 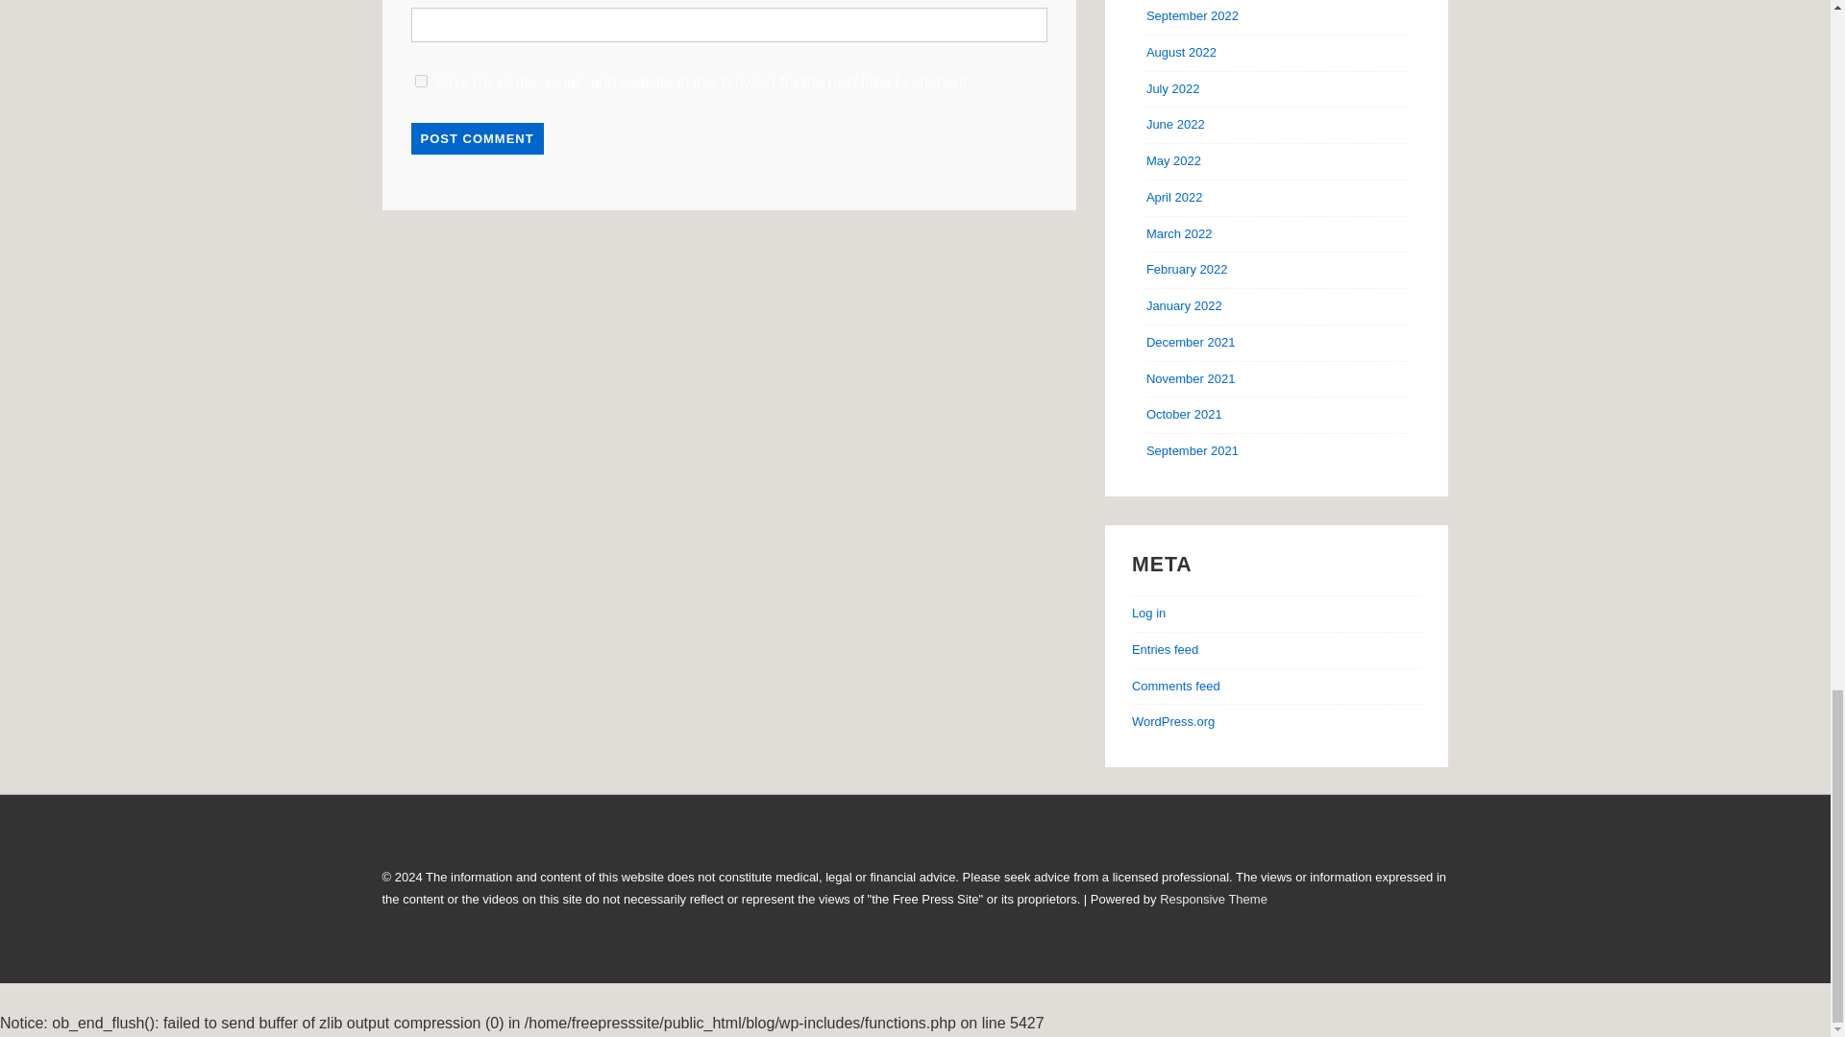 I want to click on Post Comment, so click(x=478, y=138).